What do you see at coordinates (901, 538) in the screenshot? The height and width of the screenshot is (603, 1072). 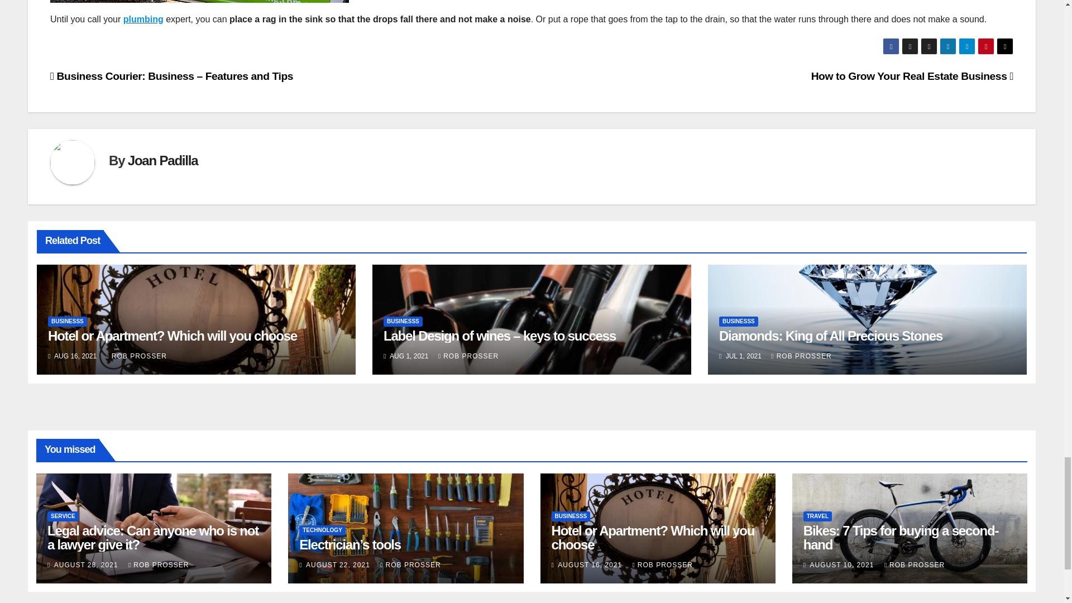 I see `Permalink to: Bikes: 7 Tips for buying a second-hand` at bounding box center [901, 538].